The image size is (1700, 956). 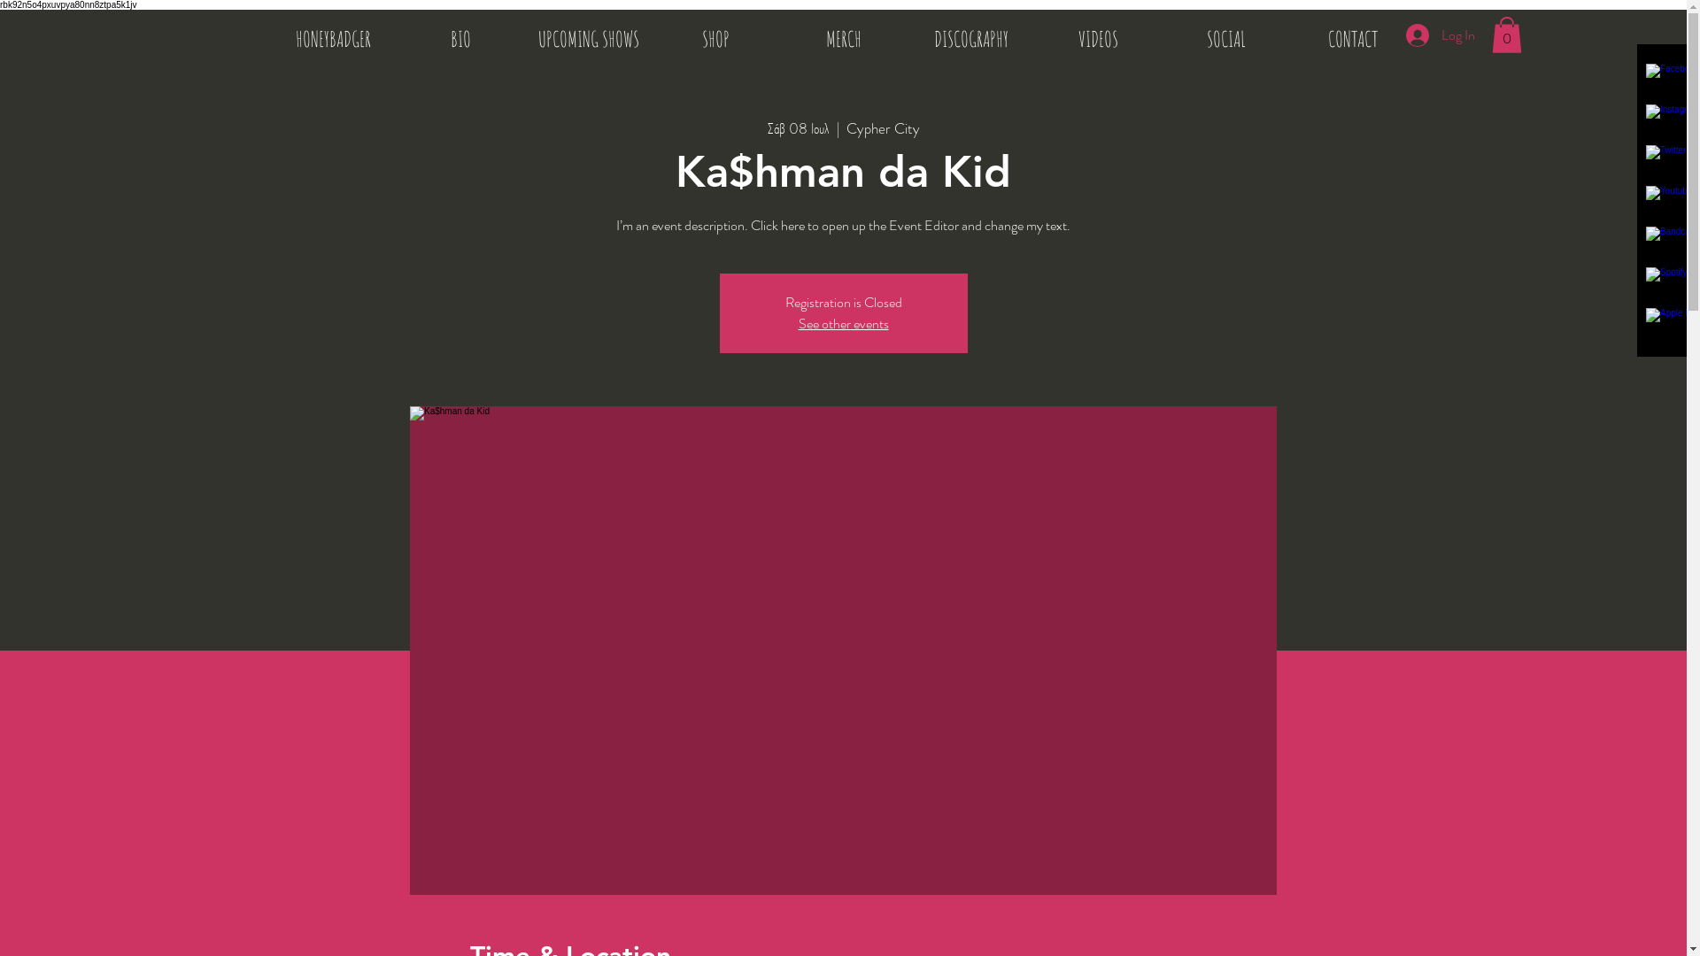 What do you see at coordinates (844, 324) in the screenshot?
I see `See other events` at bounding box center [844, 324].